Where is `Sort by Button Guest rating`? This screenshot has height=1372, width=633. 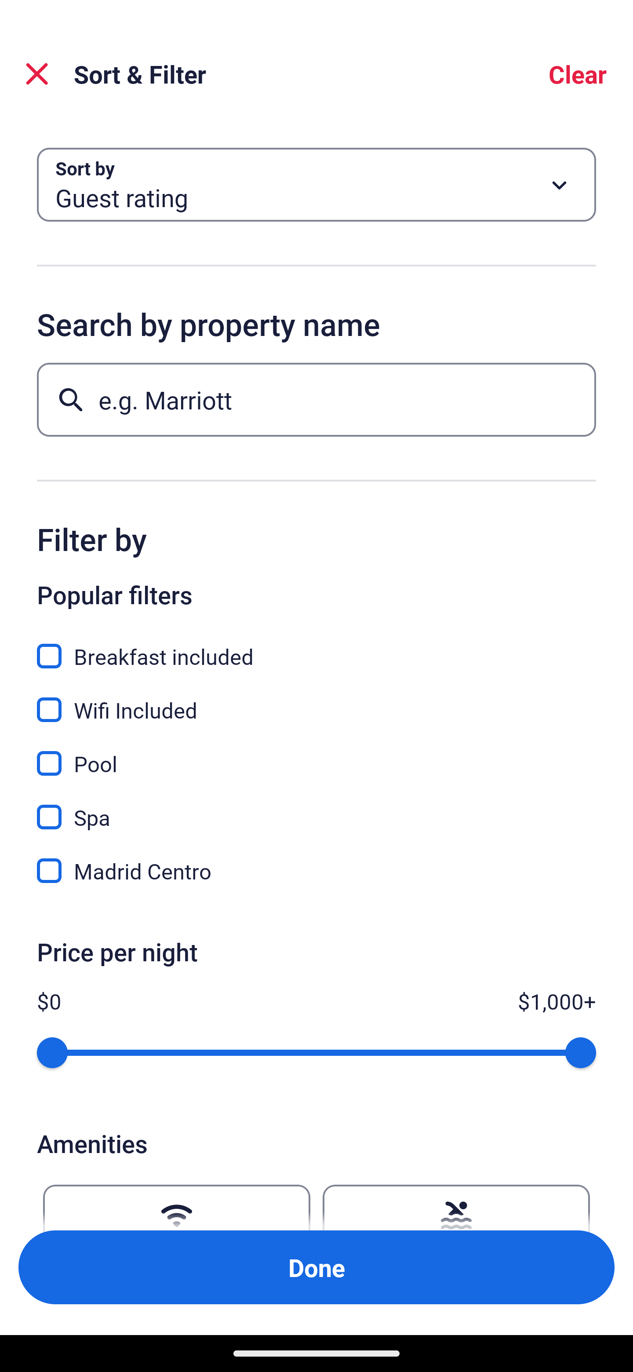 Sort by Button Guest rating is located at coordinates (316, 185).